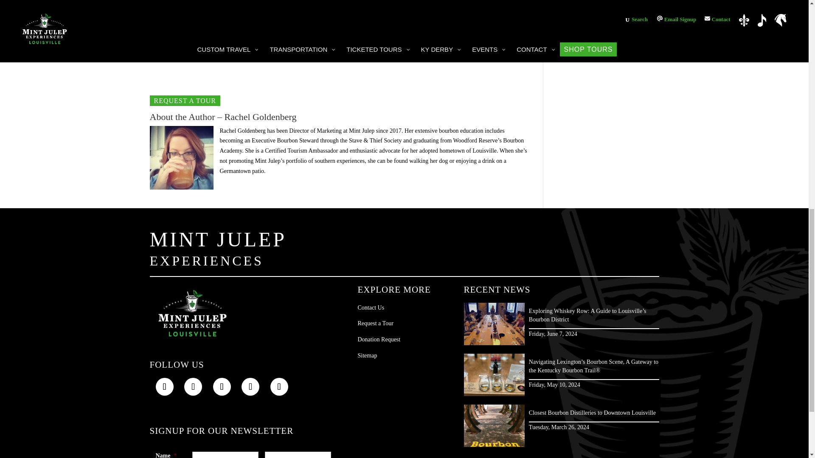 This screenshot has width=815, height=458. I want to click on Instagram, so click(193, 387).